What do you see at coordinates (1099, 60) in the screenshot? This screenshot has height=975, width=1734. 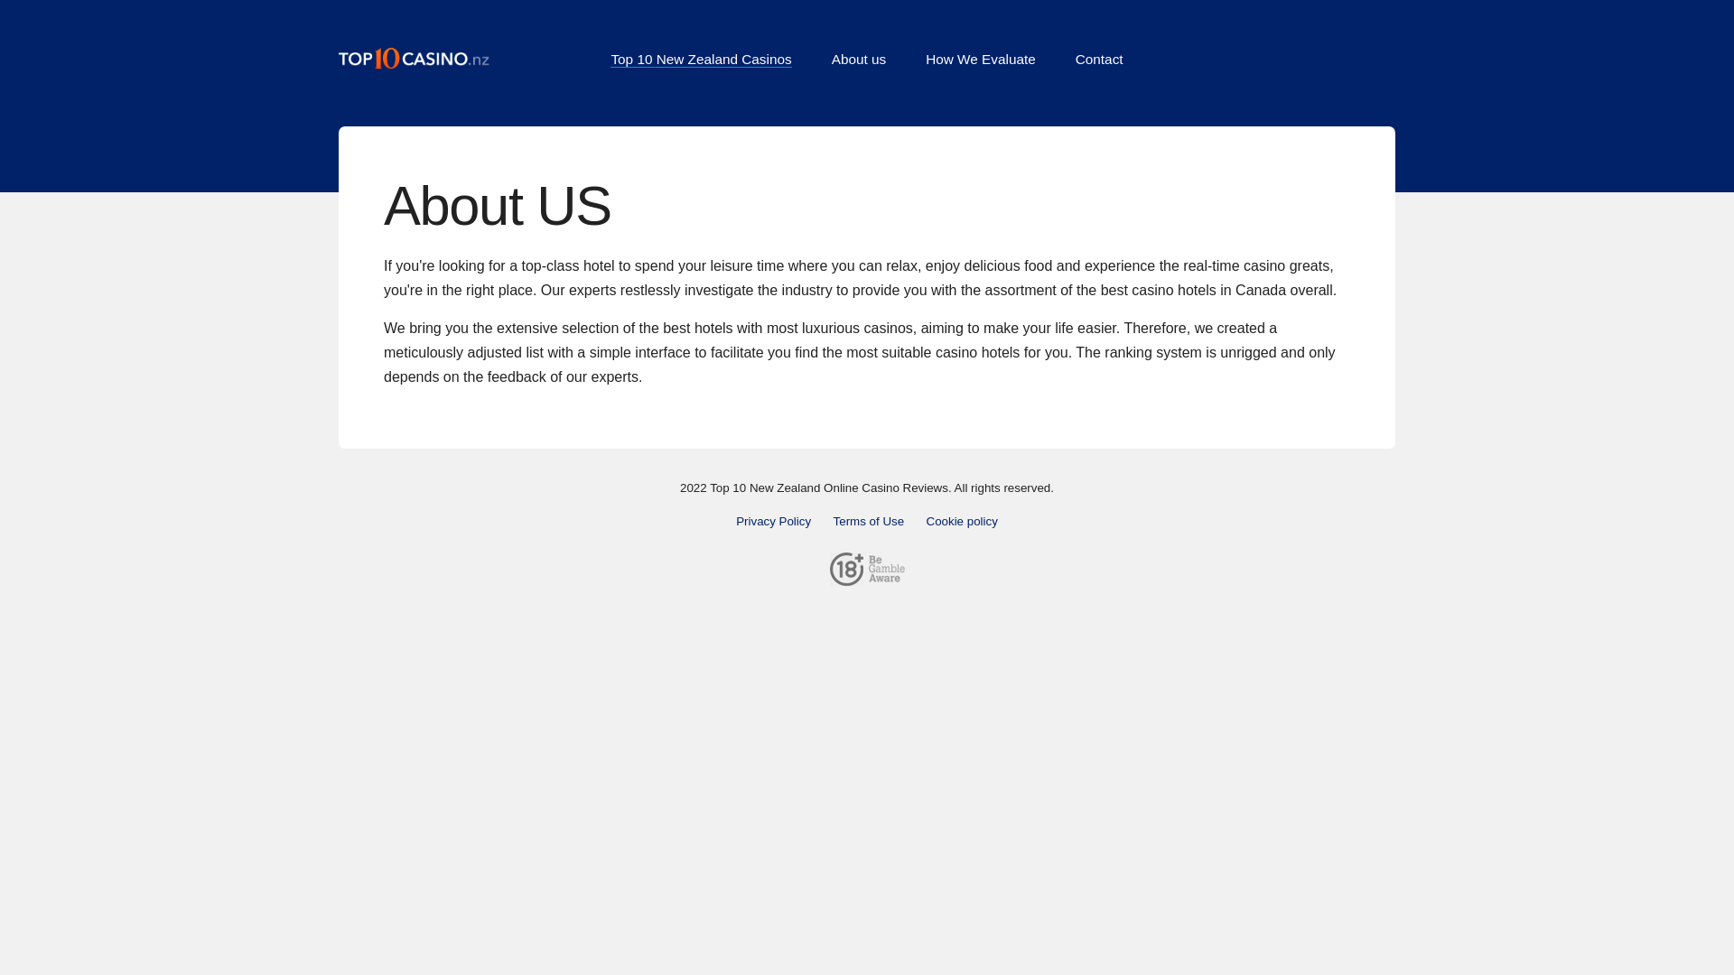 I see `Contact` at bounding box center [1099, 60].